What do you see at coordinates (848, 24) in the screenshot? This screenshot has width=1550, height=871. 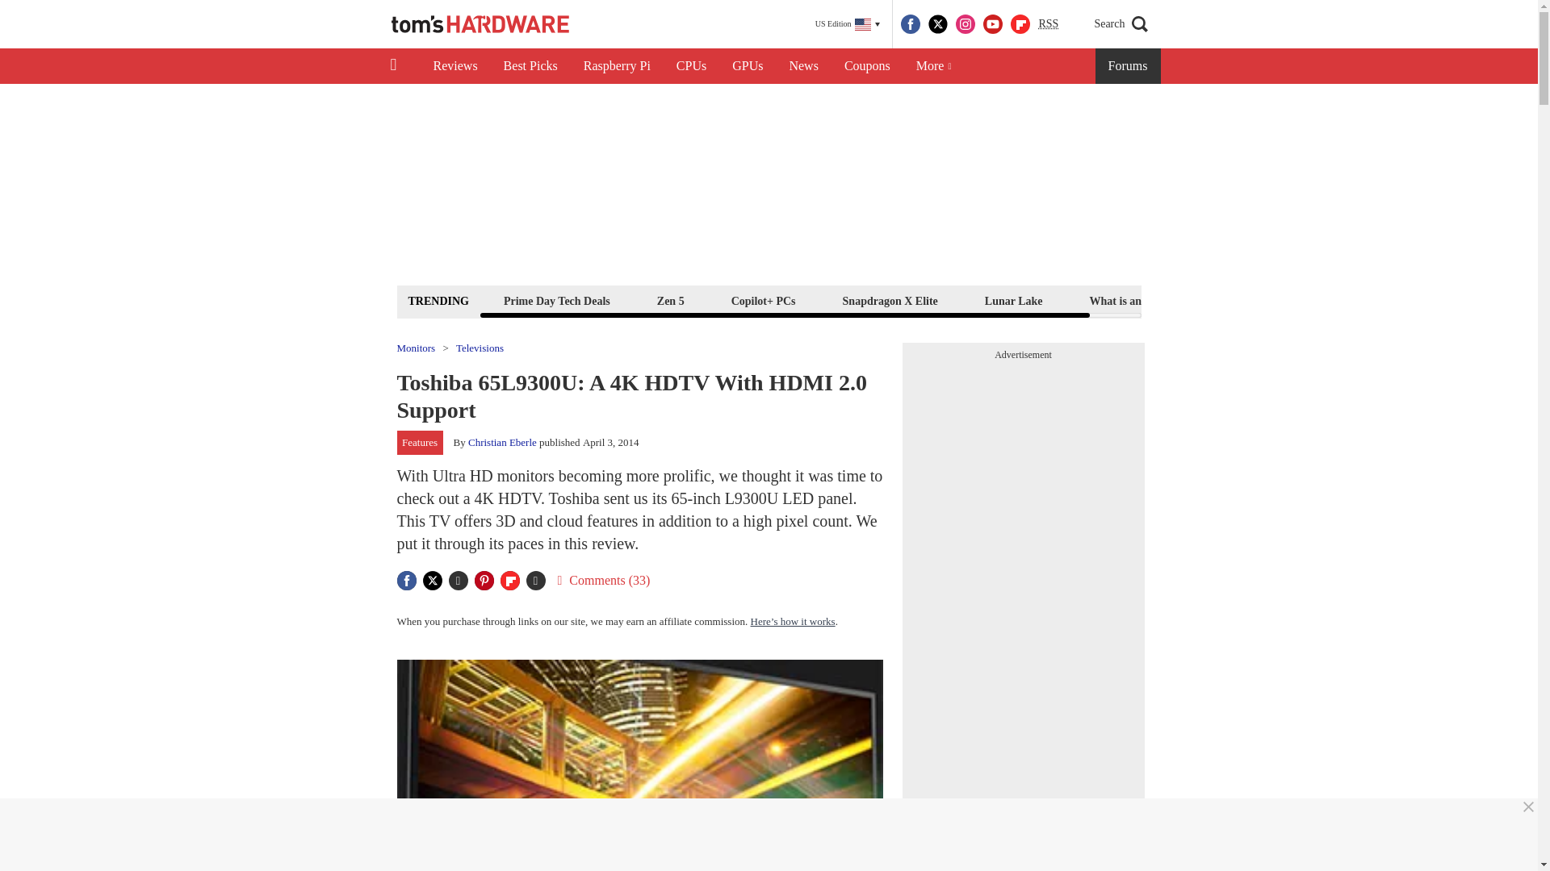 I see `US Edition` at bounding box center [848, 24].